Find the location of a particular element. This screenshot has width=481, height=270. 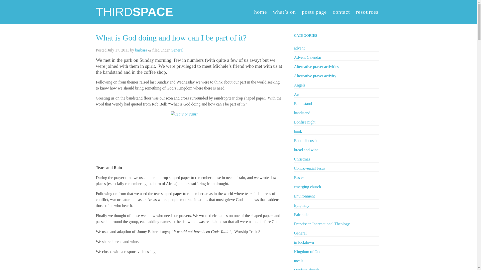

emerging church is located at coordinates (308, 187).